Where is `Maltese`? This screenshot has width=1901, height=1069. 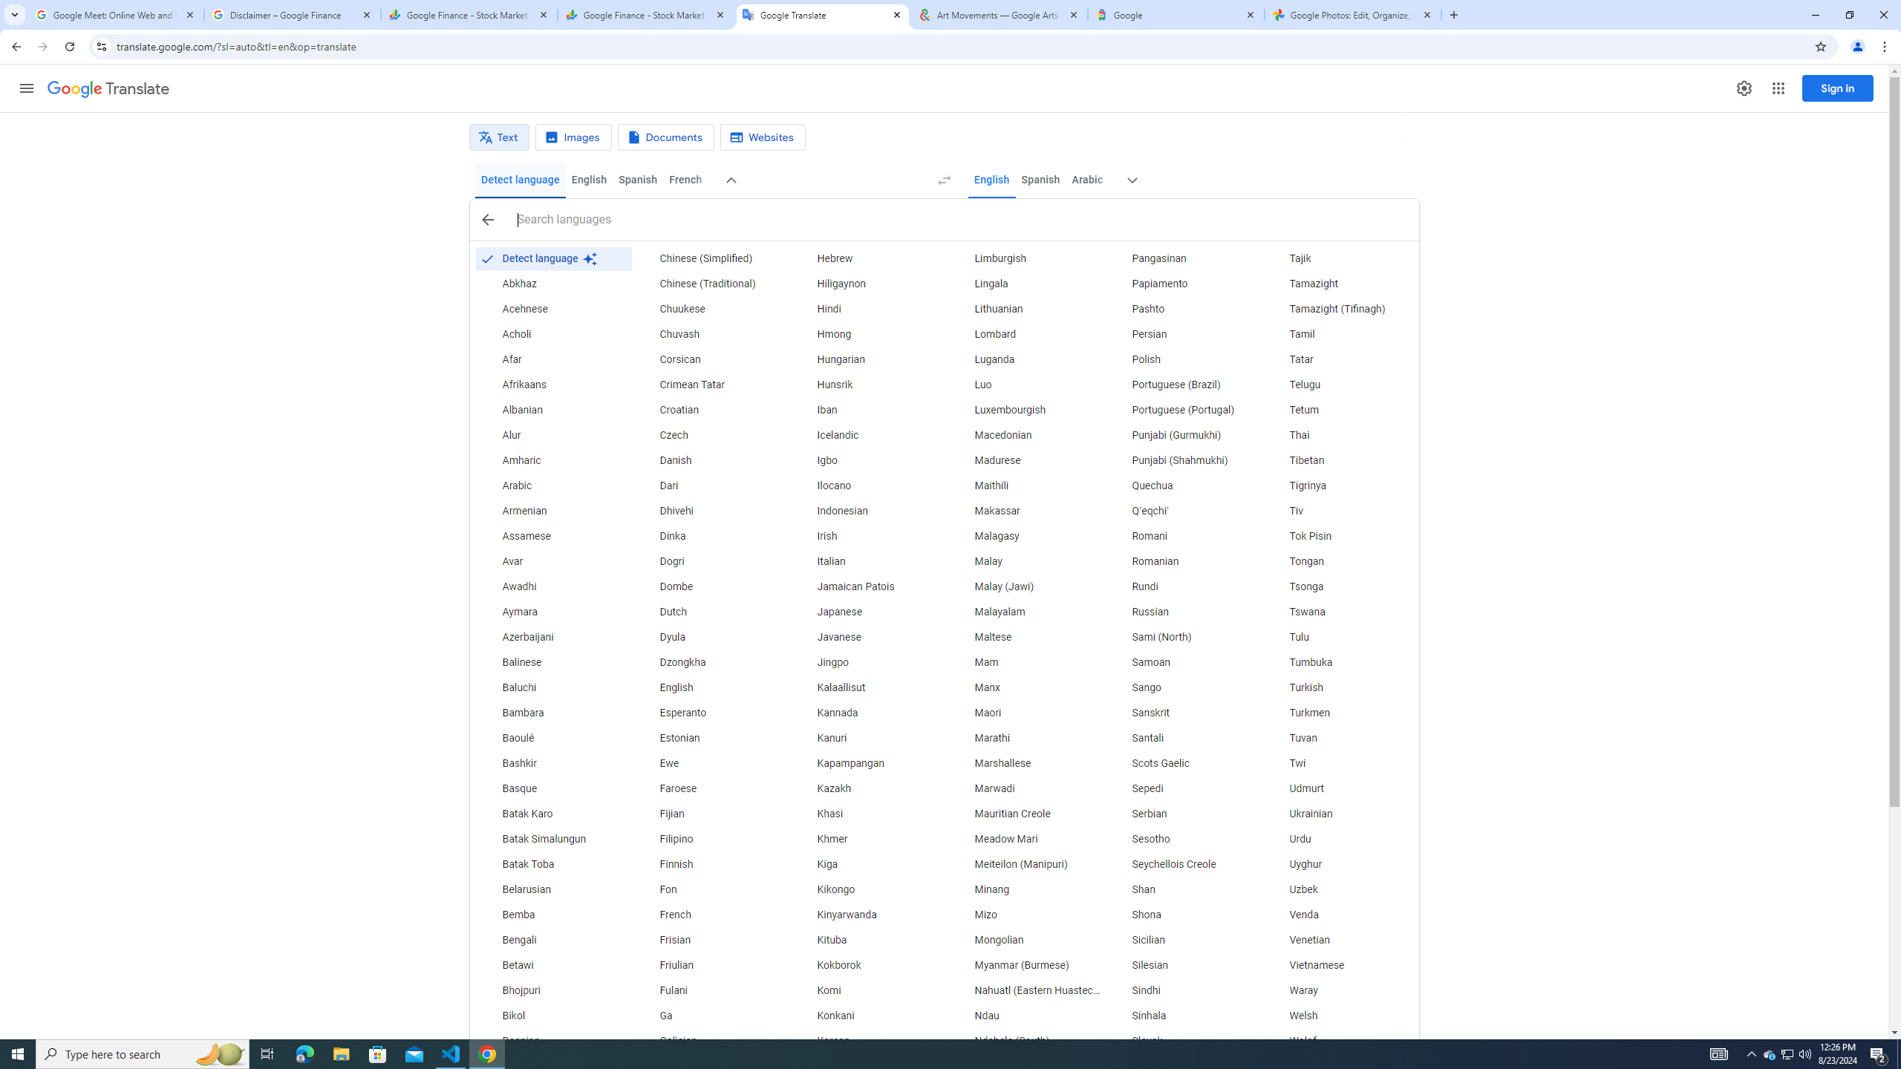 Maltese is located at coordinates (1025, 637).